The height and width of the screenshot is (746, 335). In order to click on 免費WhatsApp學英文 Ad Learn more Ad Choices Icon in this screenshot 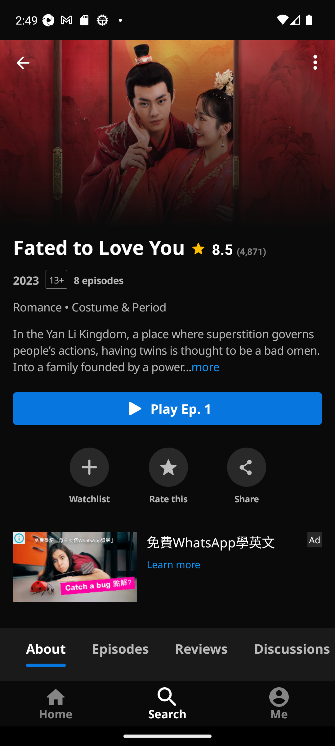, I will do `click(167, 567)`.